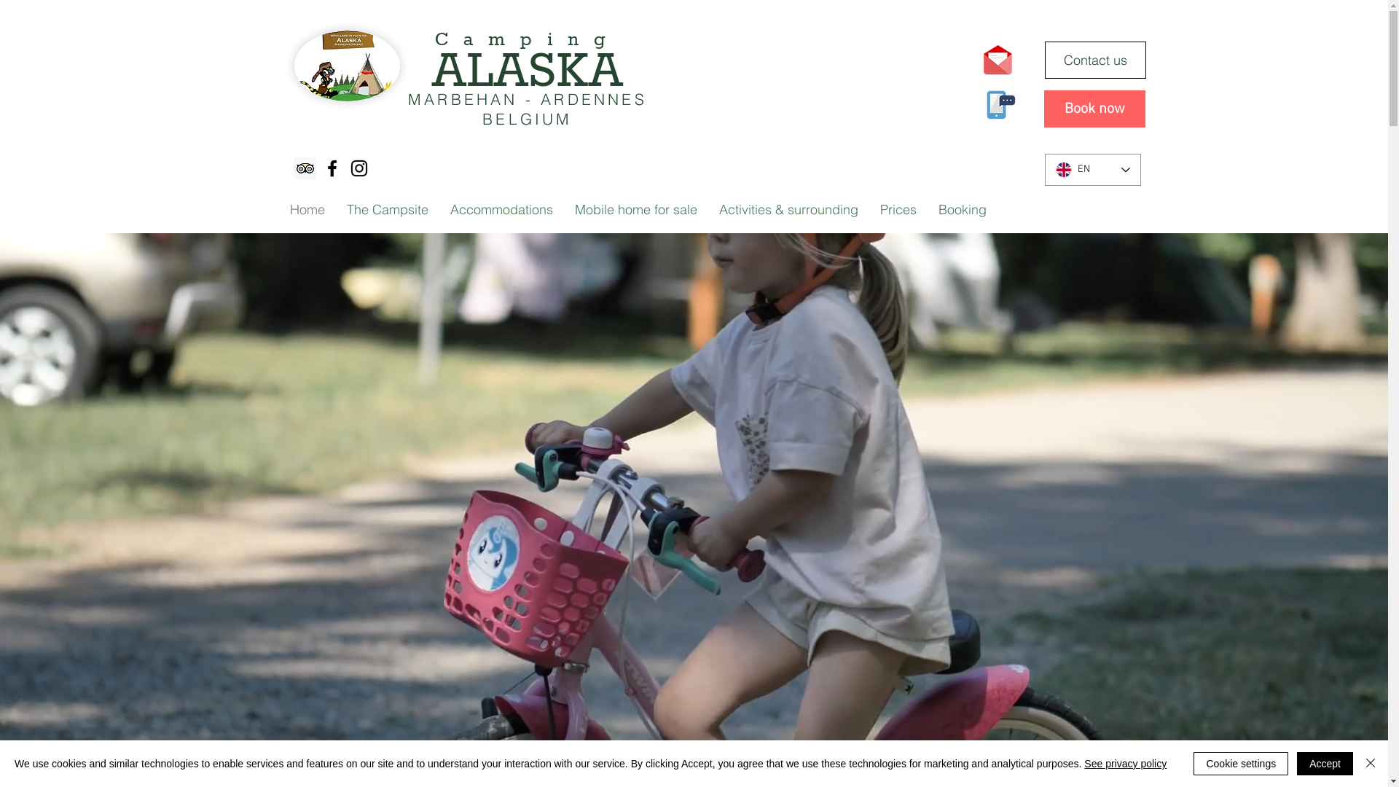 Image resolution: width=1399 pixels, height=787 pixels. Describe the element at coordinates (501, 210) in the screenshot. I see `Accommodations` at that location.